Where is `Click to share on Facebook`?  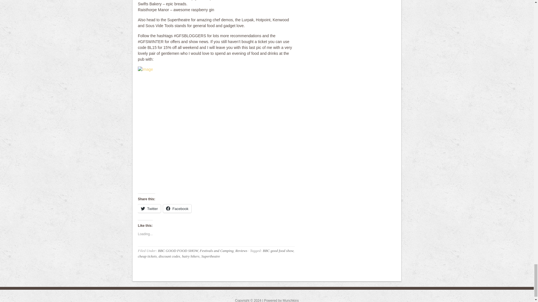 Click to share on Facebook is located at coordinates (177, 209).